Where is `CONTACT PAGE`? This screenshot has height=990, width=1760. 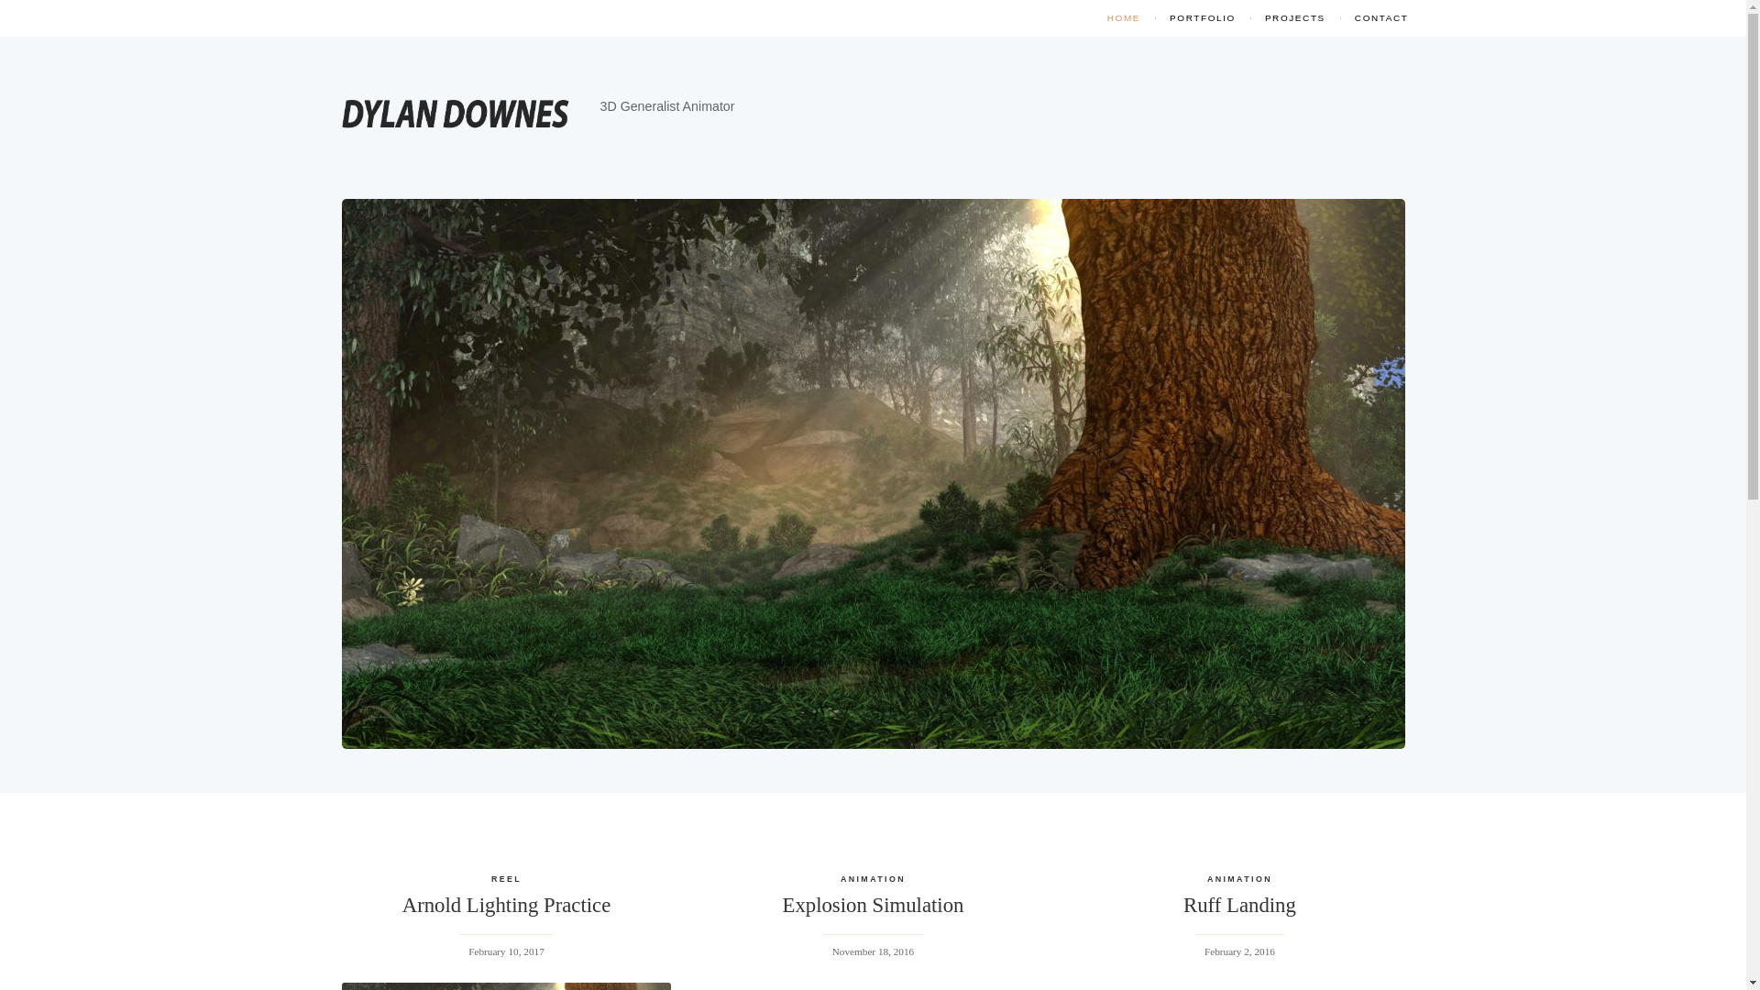
CONTACT PAGE is located at coordinates (1124, 132).